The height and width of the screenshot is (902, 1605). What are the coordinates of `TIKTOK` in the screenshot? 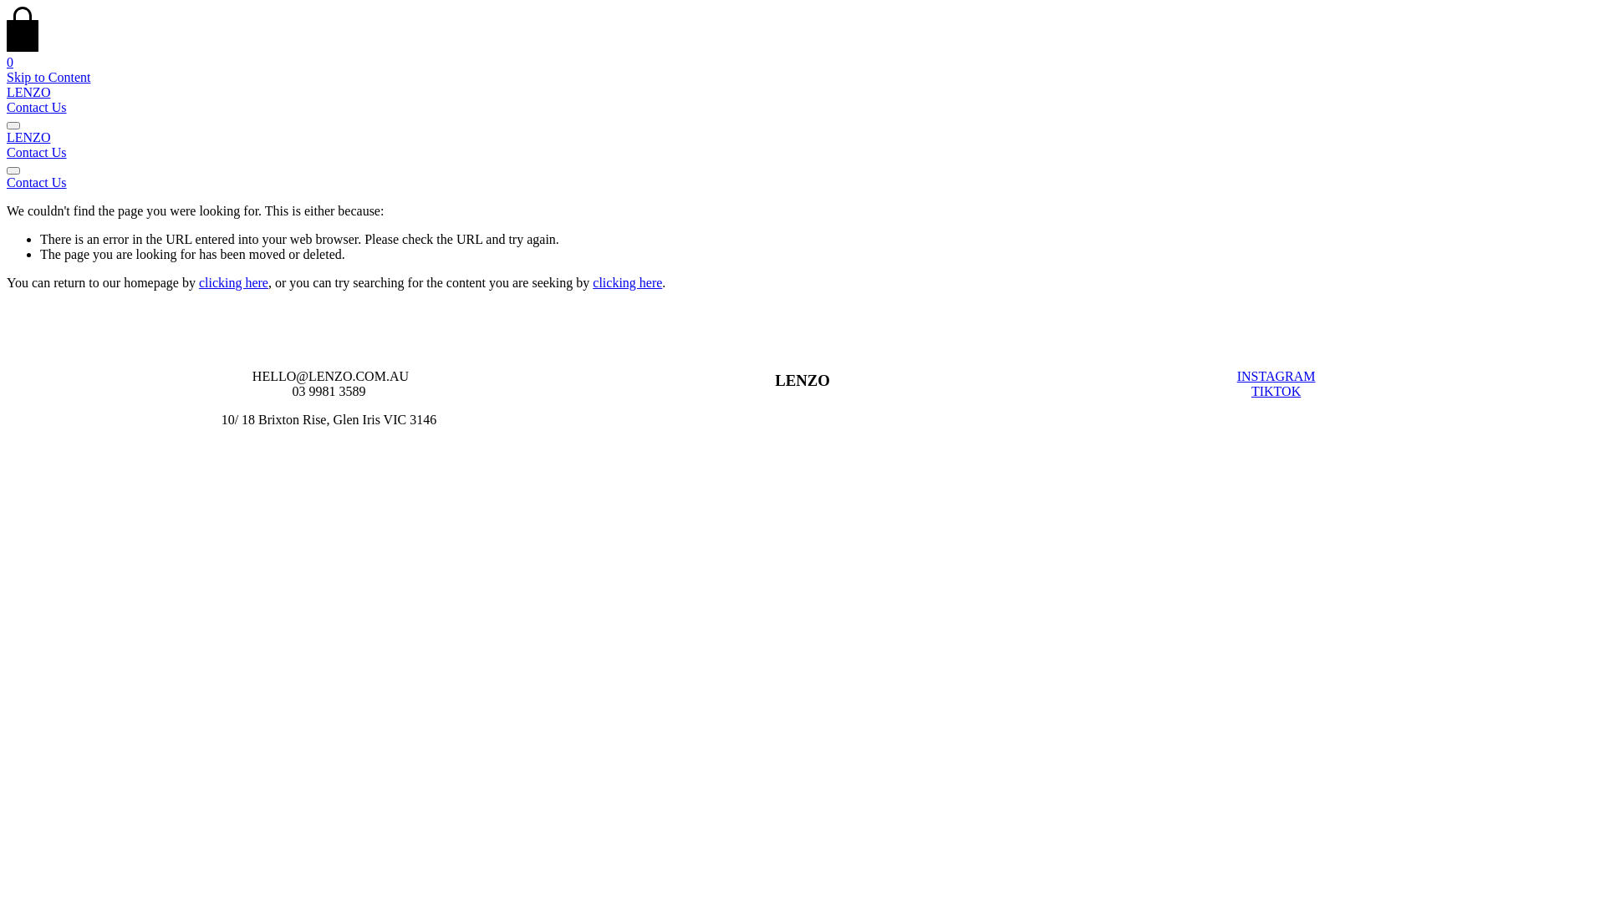 It's located at (1276, 391).